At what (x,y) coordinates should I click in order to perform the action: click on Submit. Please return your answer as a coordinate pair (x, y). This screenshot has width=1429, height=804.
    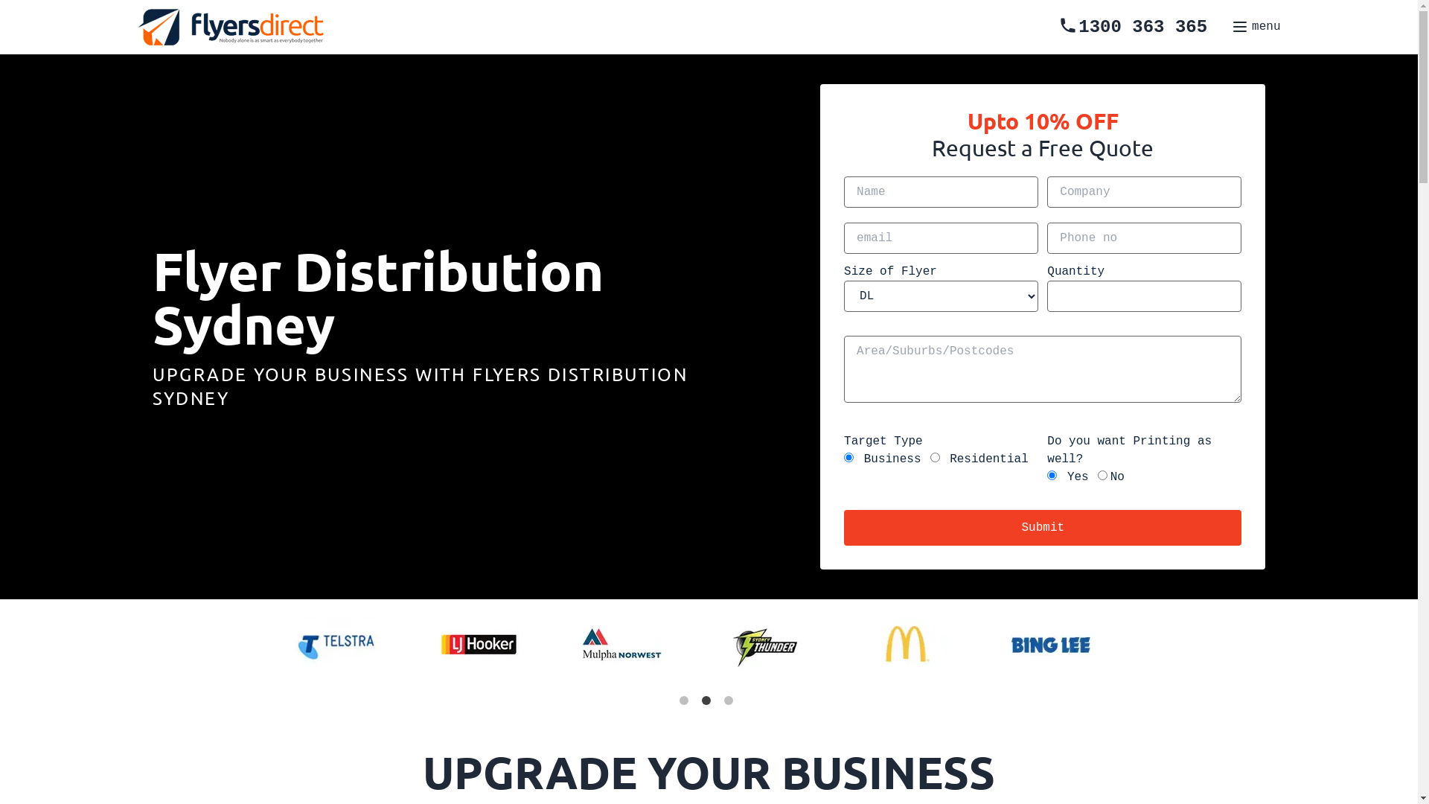
    Looking at the image, I should click on (1043, 528).